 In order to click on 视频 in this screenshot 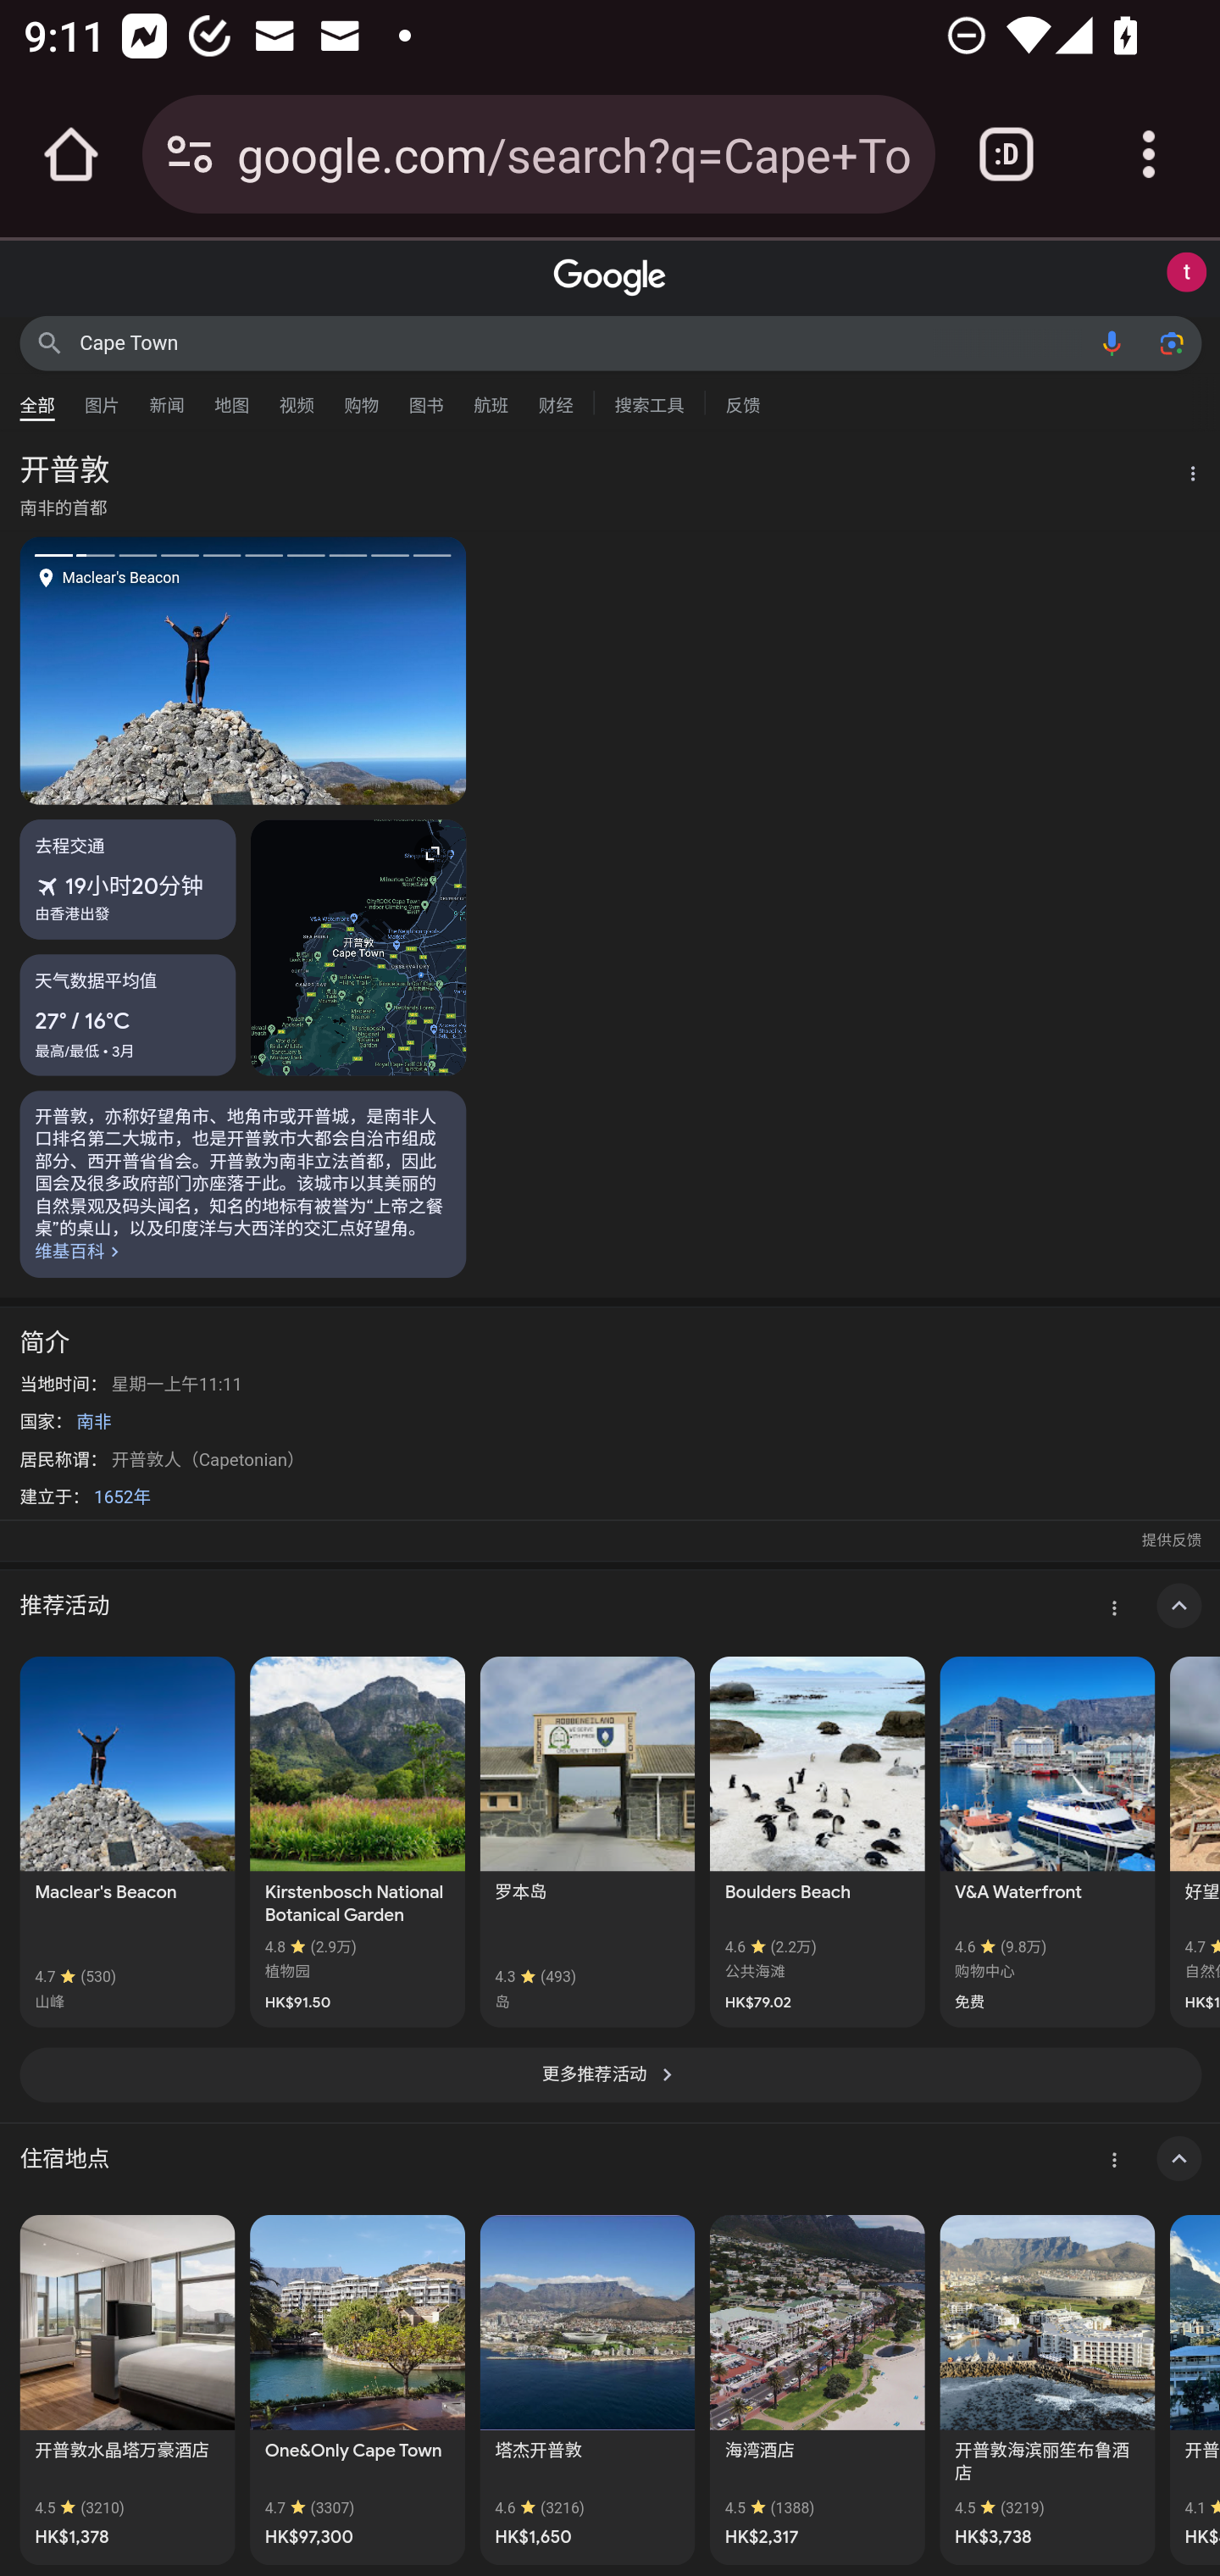, I will do `click(297, 397)`.